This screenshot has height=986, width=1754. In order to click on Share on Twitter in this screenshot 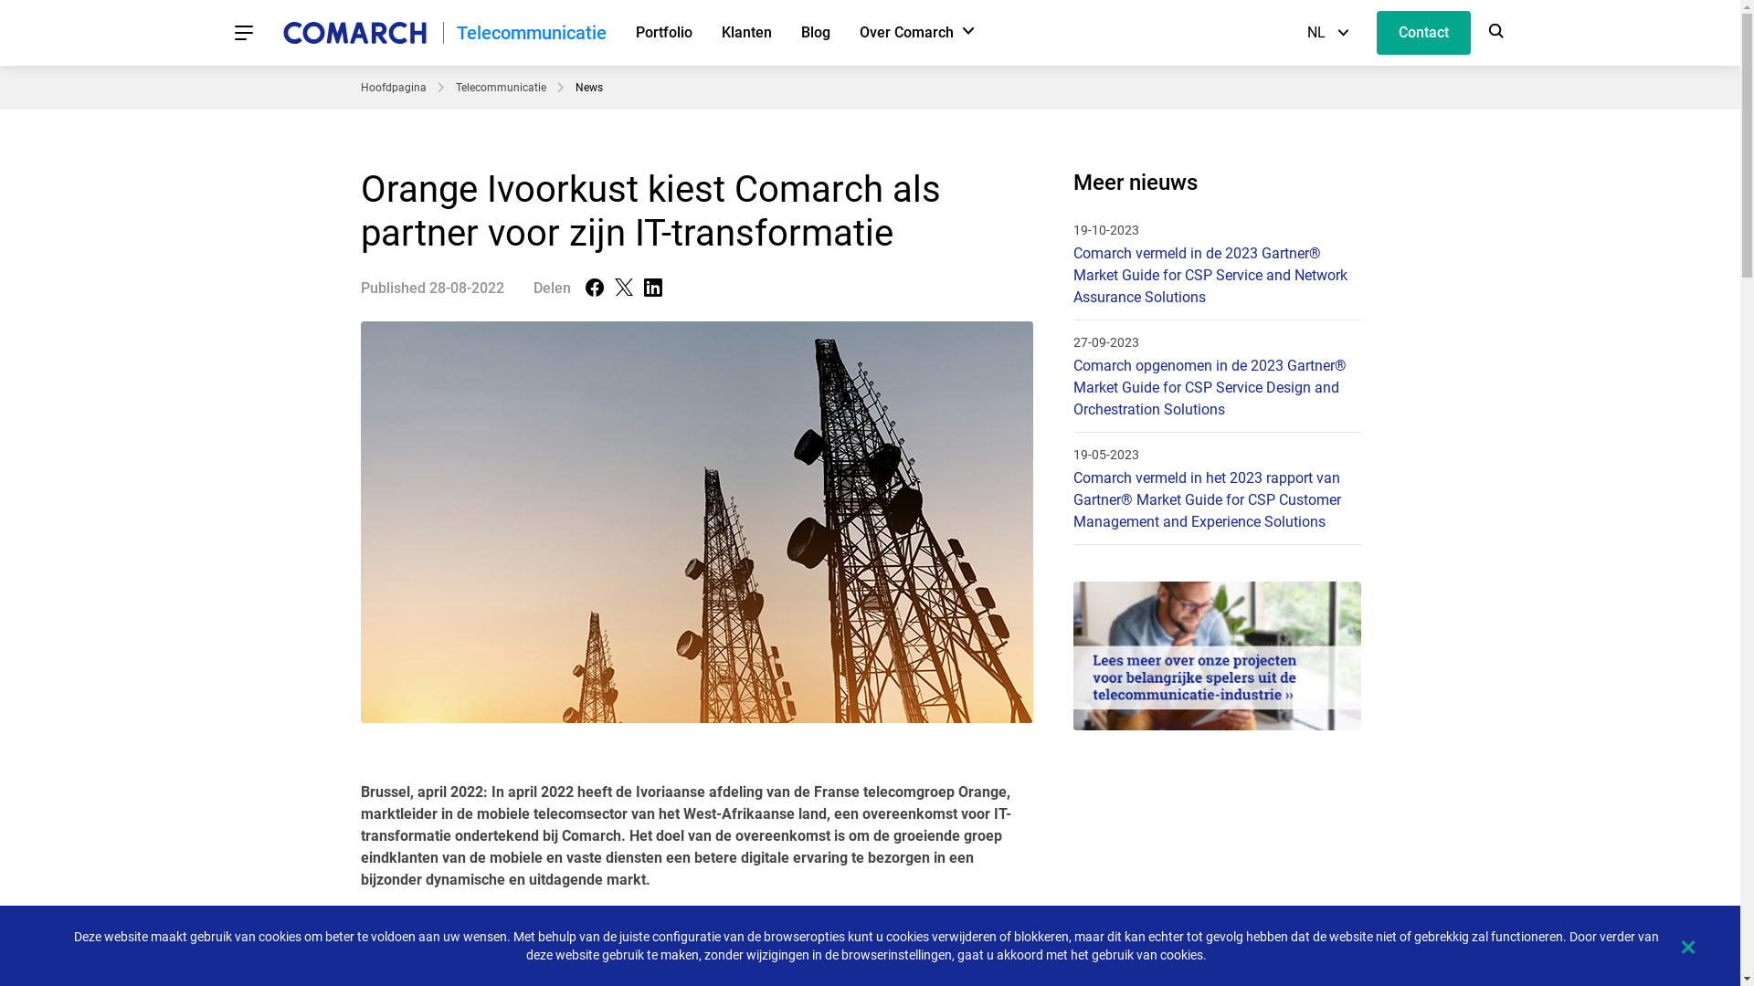, I will do `click(623, 288)`.